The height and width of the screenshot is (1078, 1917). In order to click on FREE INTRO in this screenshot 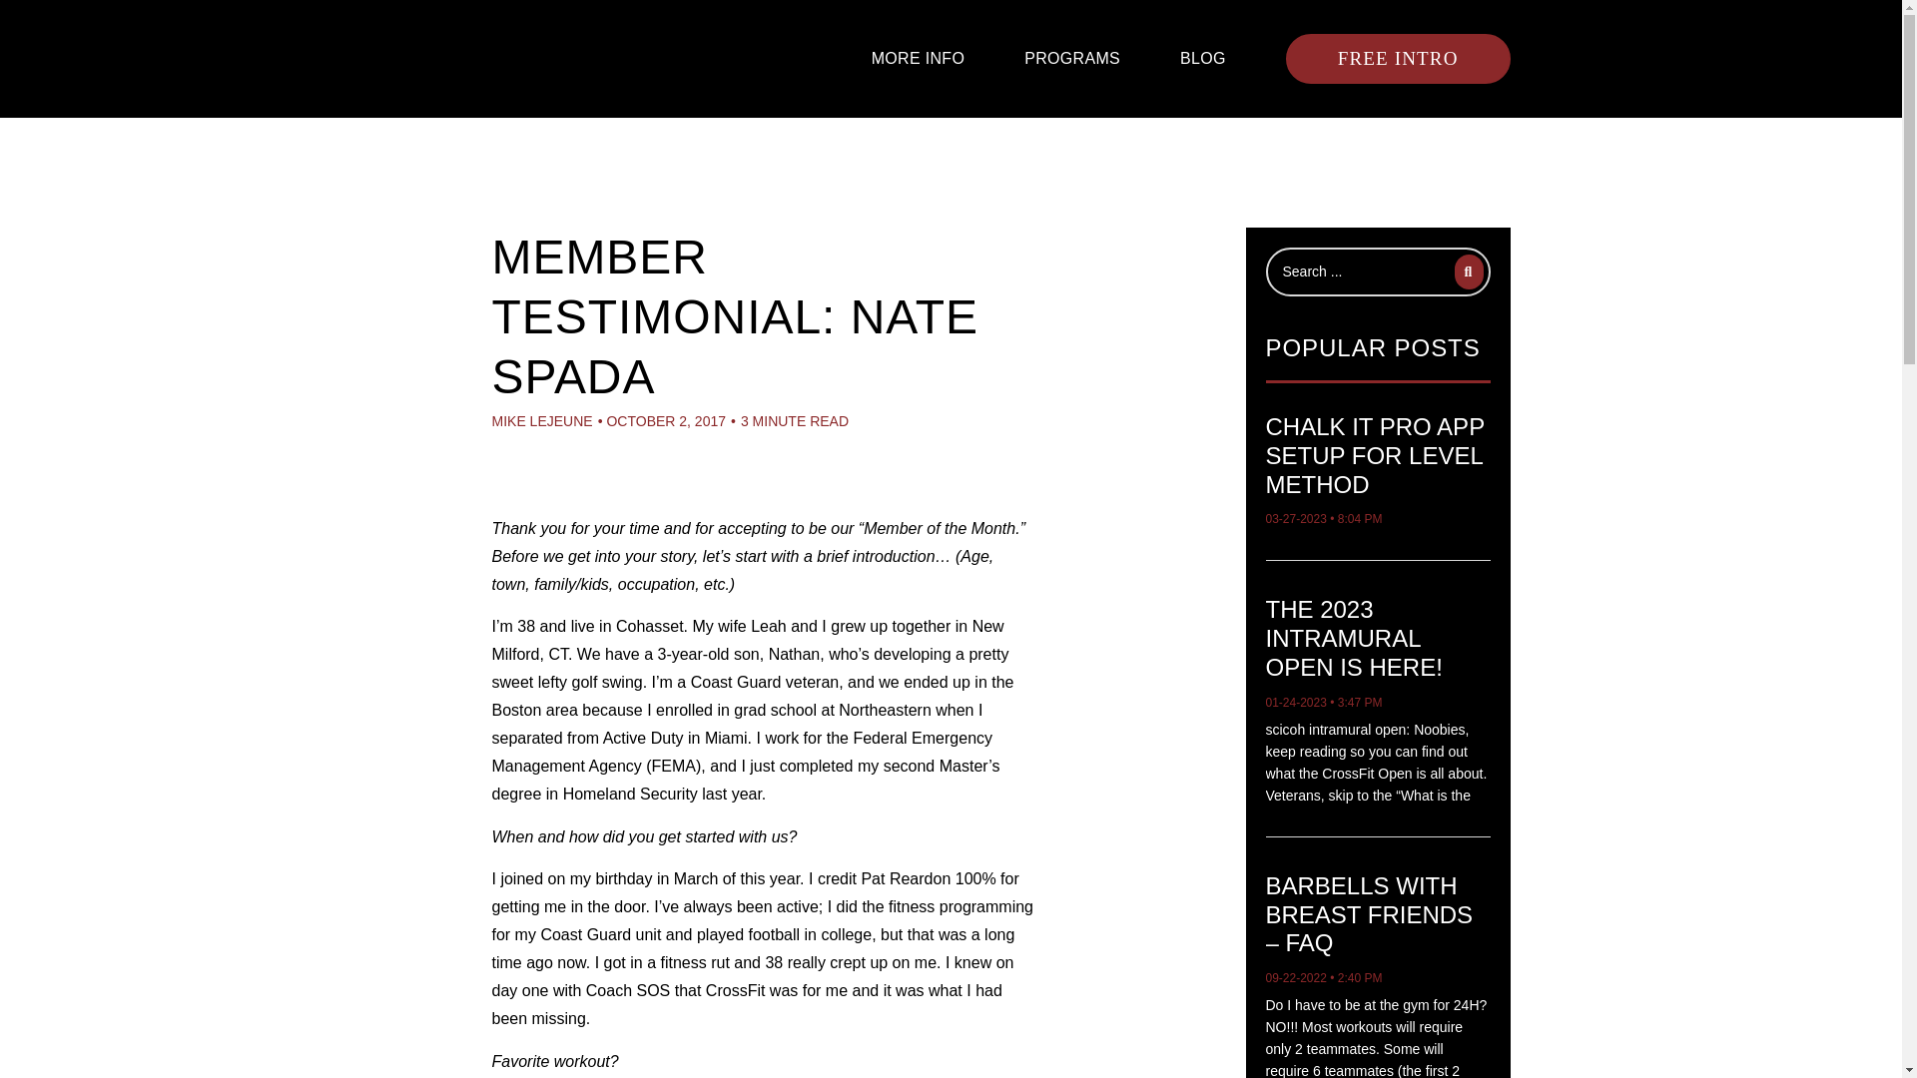, I will do `click(1398, 58)`.